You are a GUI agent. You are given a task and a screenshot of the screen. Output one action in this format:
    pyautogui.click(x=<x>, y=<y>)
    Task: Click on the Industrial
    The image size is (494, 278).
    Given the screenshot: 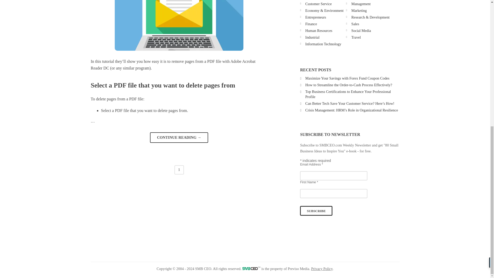 What is the action you would take?
    pyautogui.click(x=312, y=37)
    